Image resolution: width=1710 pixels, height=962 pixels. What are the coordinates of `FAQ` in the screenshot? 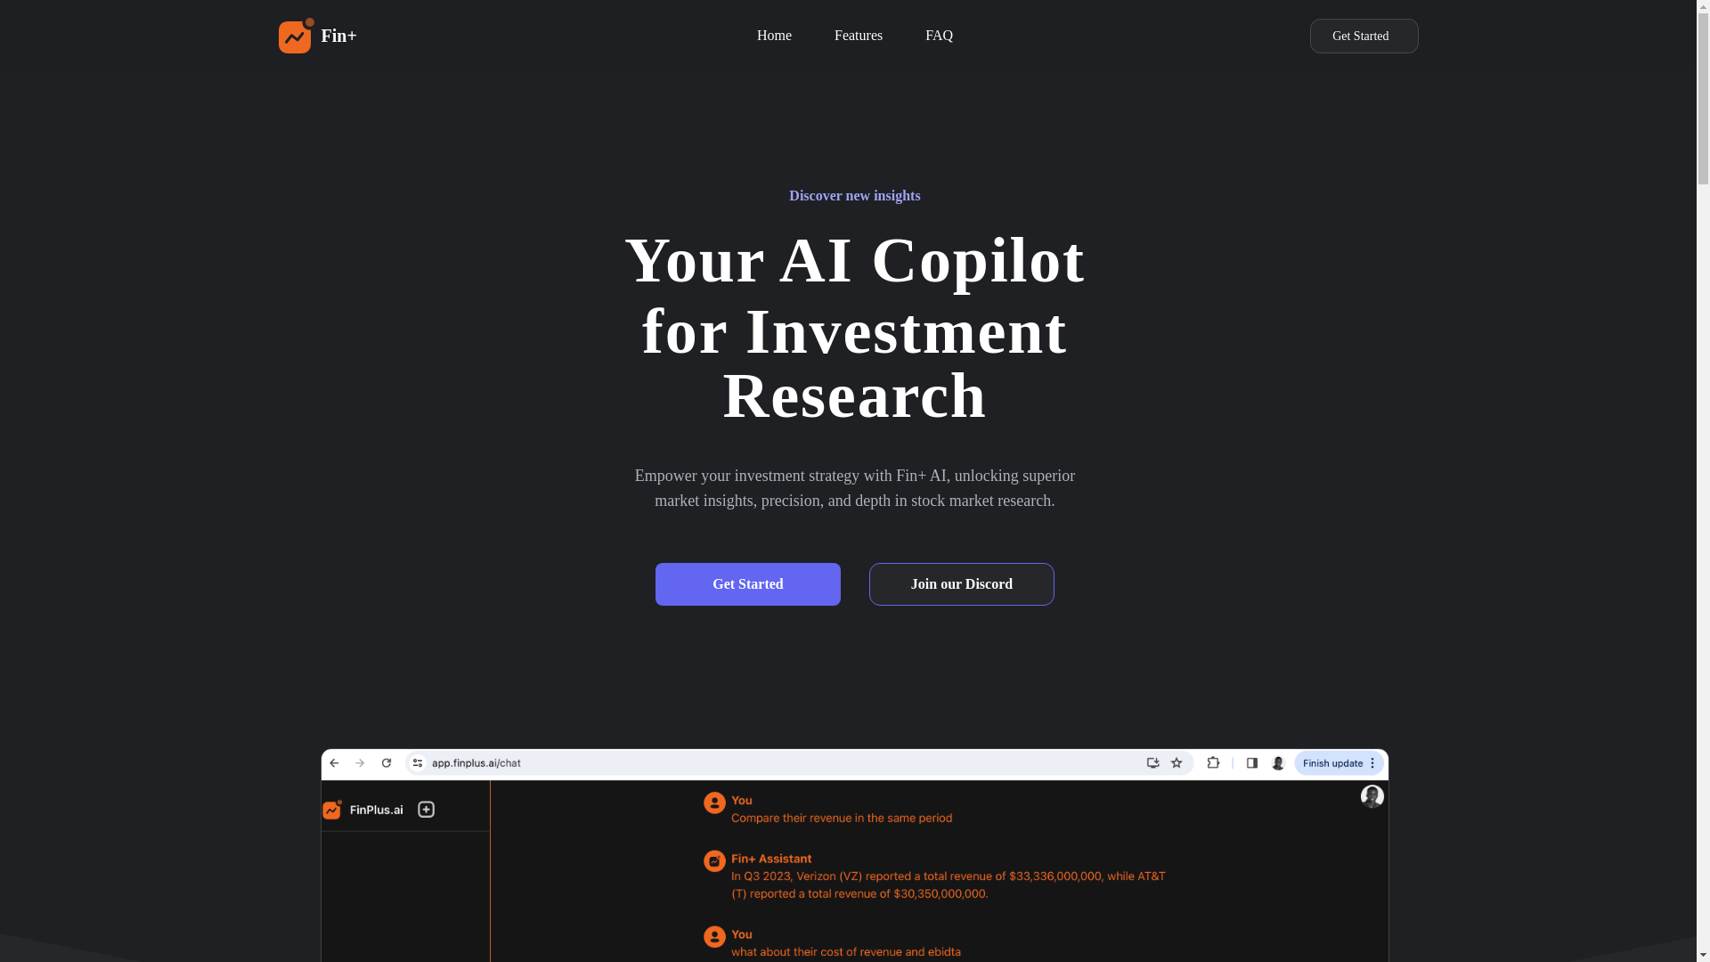 It's located at (939, 32).